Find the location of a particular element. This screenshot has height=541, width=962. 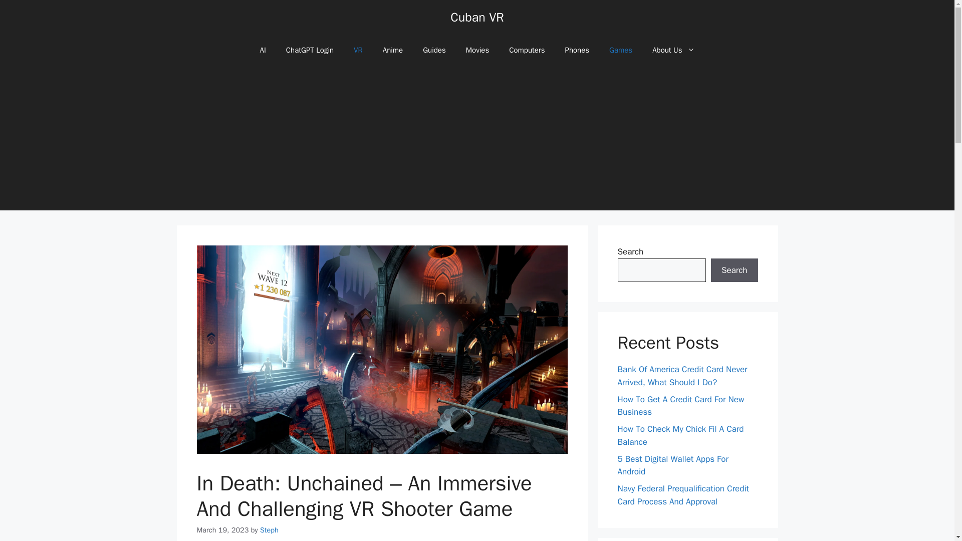

Guides is located at coordinates (434, 50).